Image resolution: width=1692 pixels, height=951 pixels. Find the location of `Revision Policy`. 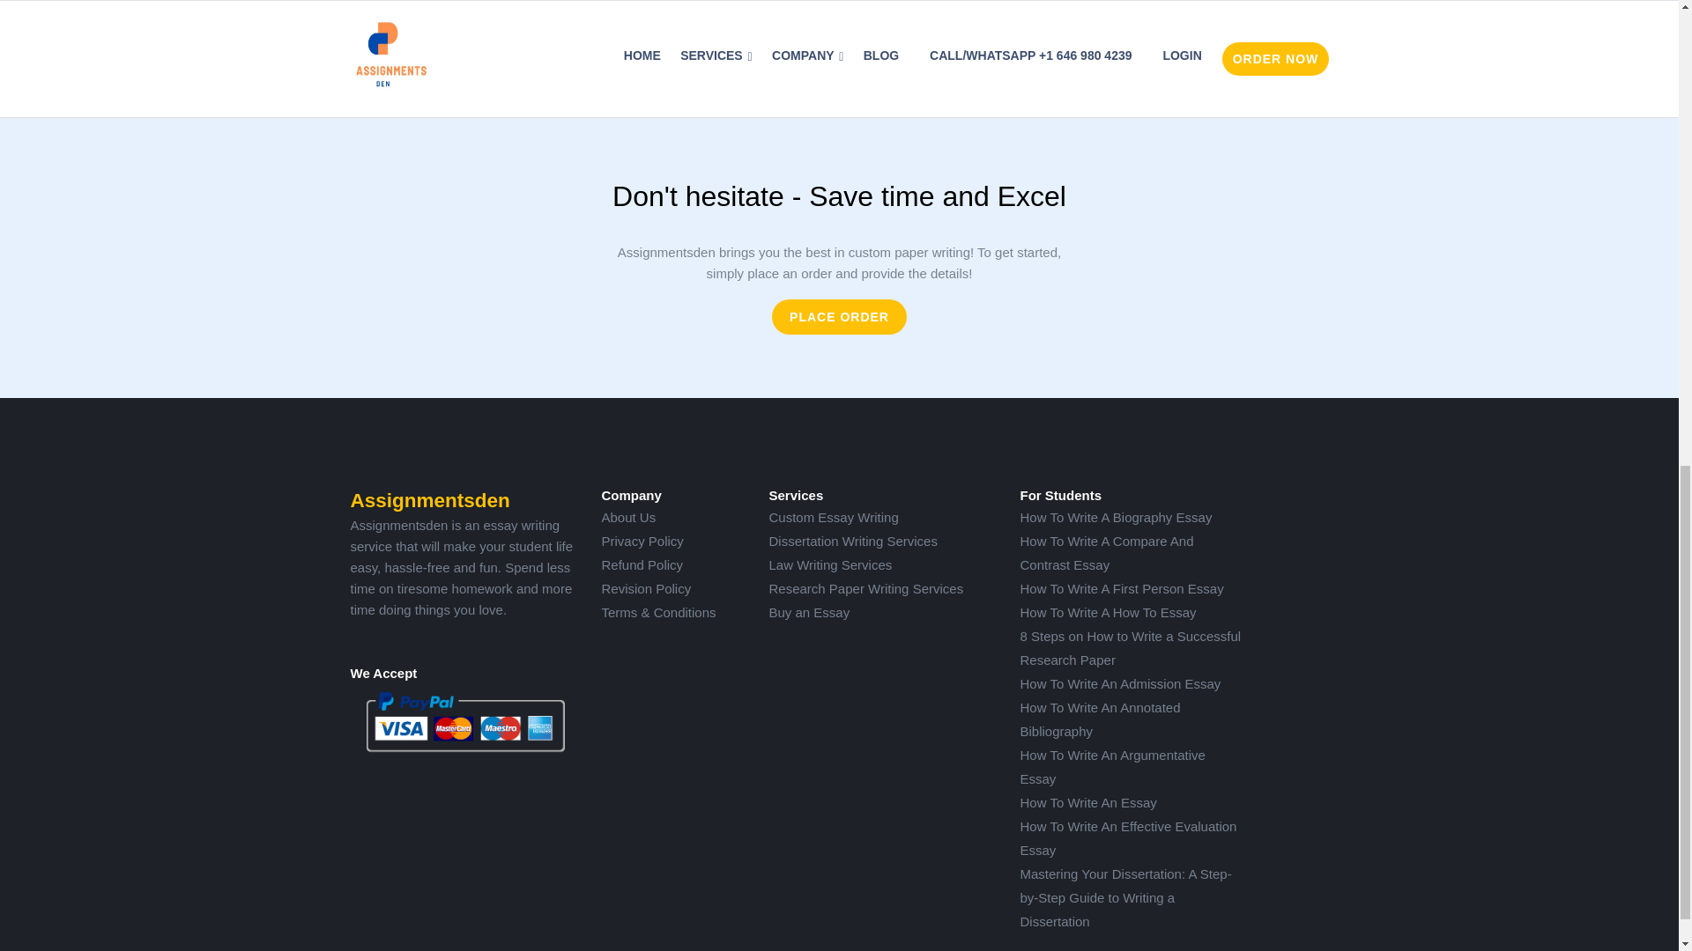

Revision Policy is located at coordinates (645, 588).